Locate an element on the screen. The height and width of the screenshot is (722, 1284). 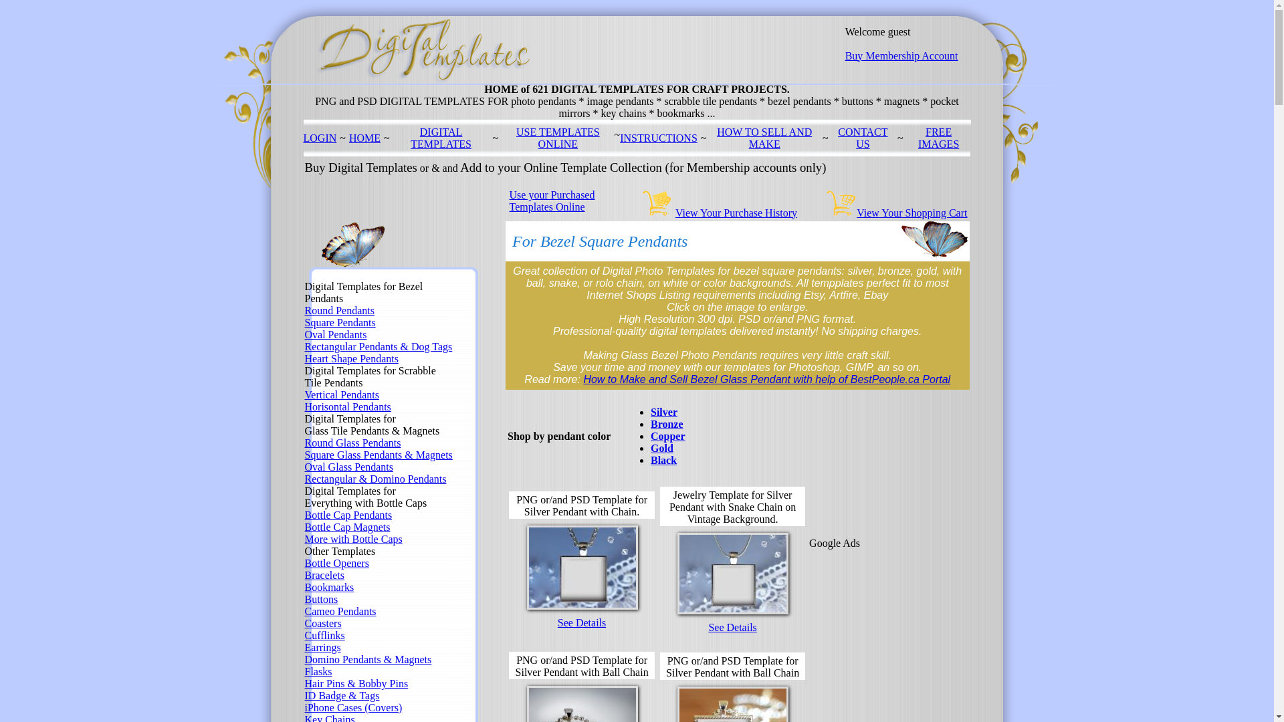
Flasks is located at coordinates (318, 671).